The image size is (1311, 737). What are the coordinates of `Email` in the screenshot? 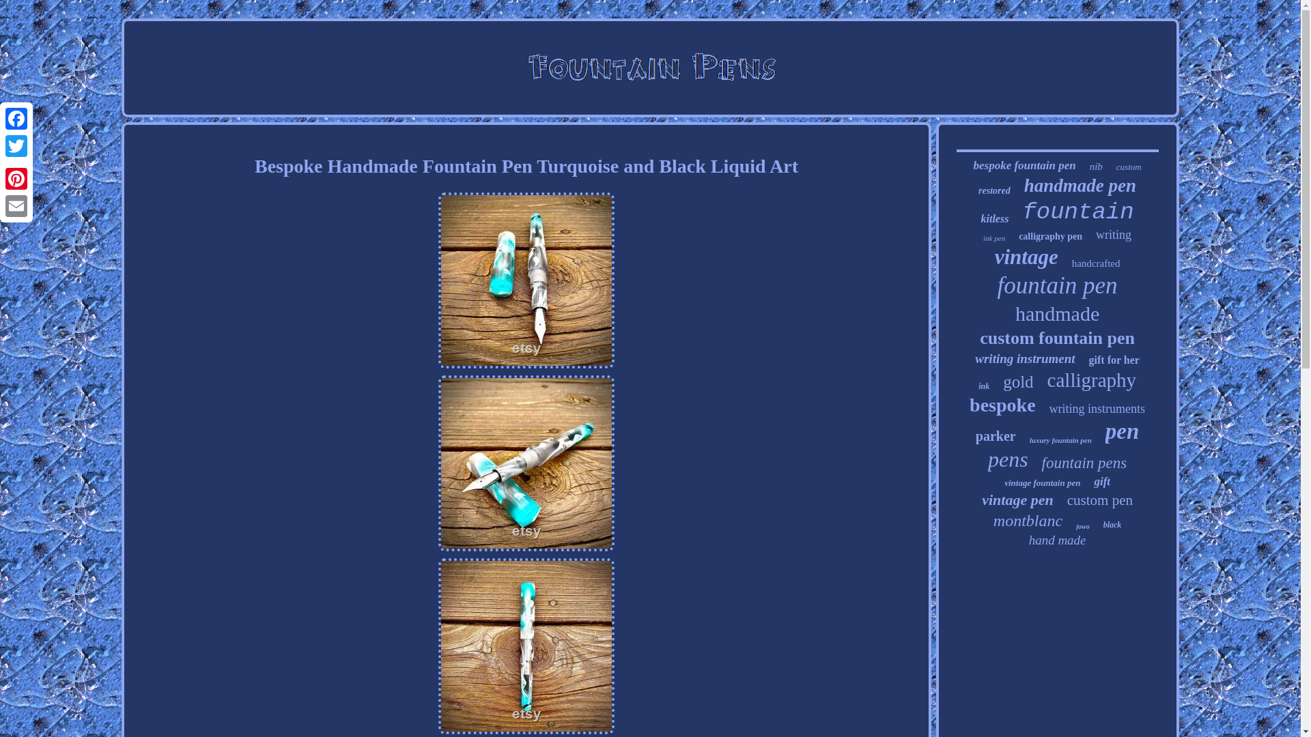 It's located at (16, 205).